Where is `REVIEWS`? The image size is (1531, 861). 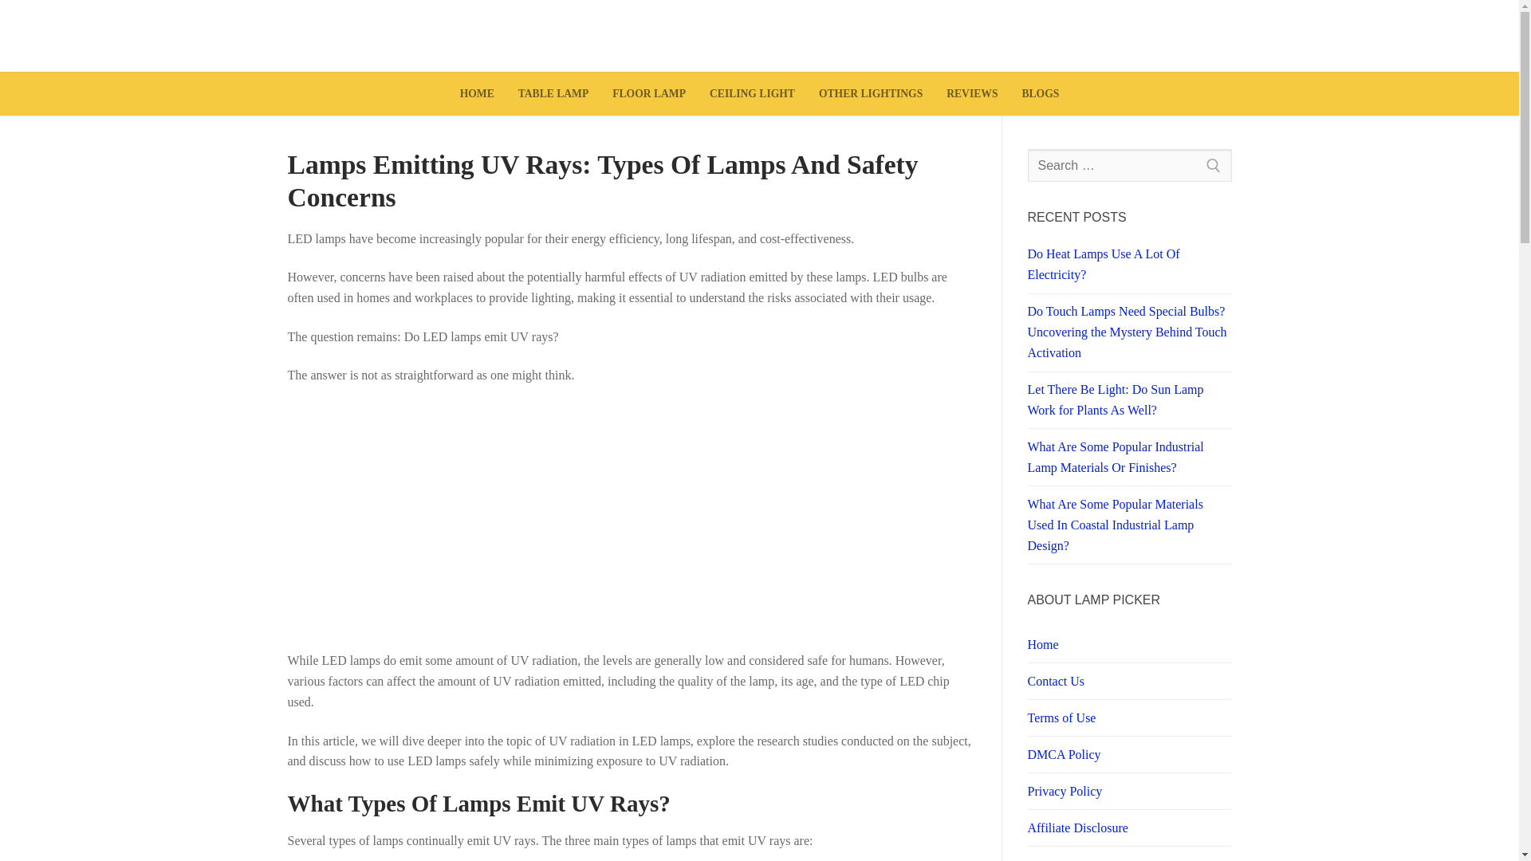
REVIEWS is located at coordinates (971, 94).